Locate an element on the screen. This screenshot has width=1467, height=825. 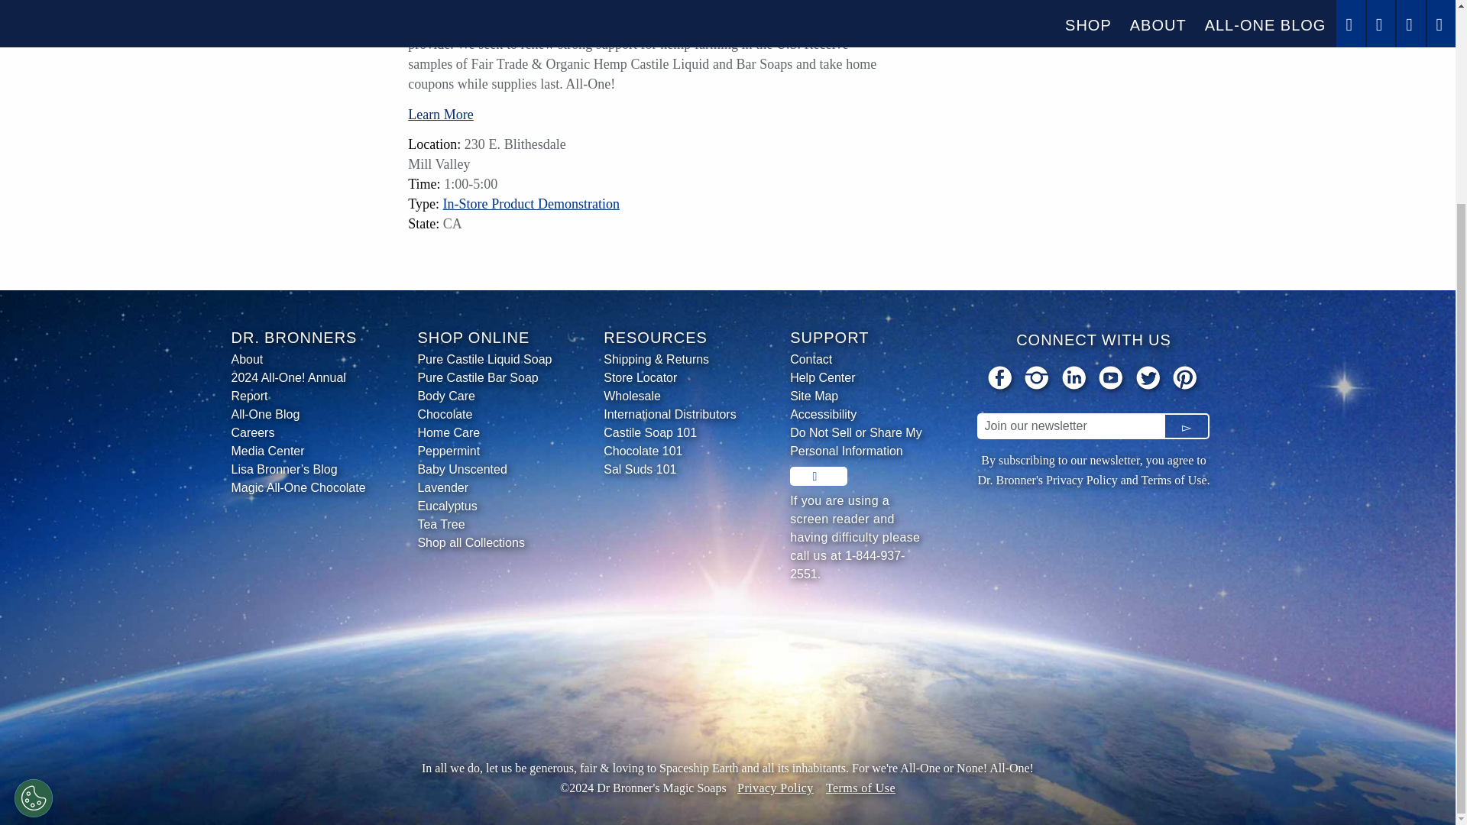
Pure Castile Bar Soap is located at coordinates (486, 377).